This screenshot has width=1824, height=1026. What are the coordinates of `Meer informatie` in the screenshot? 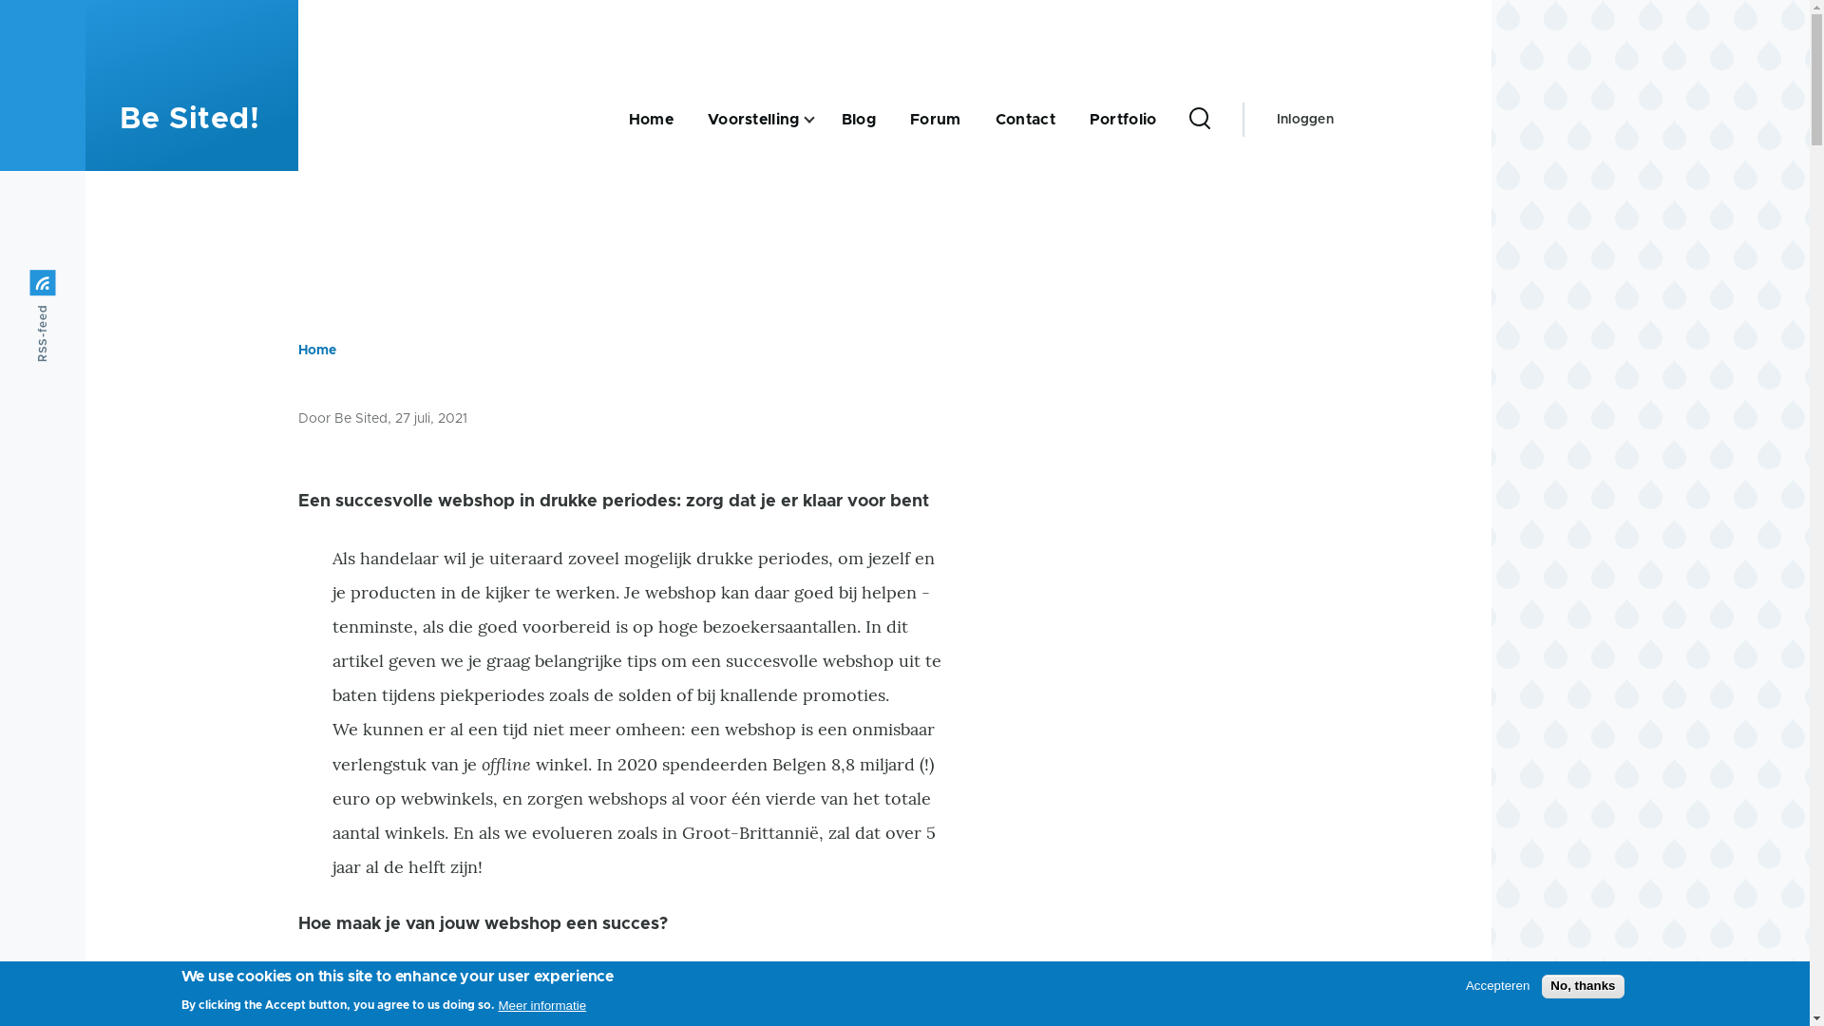 It's located at (541, 1005).